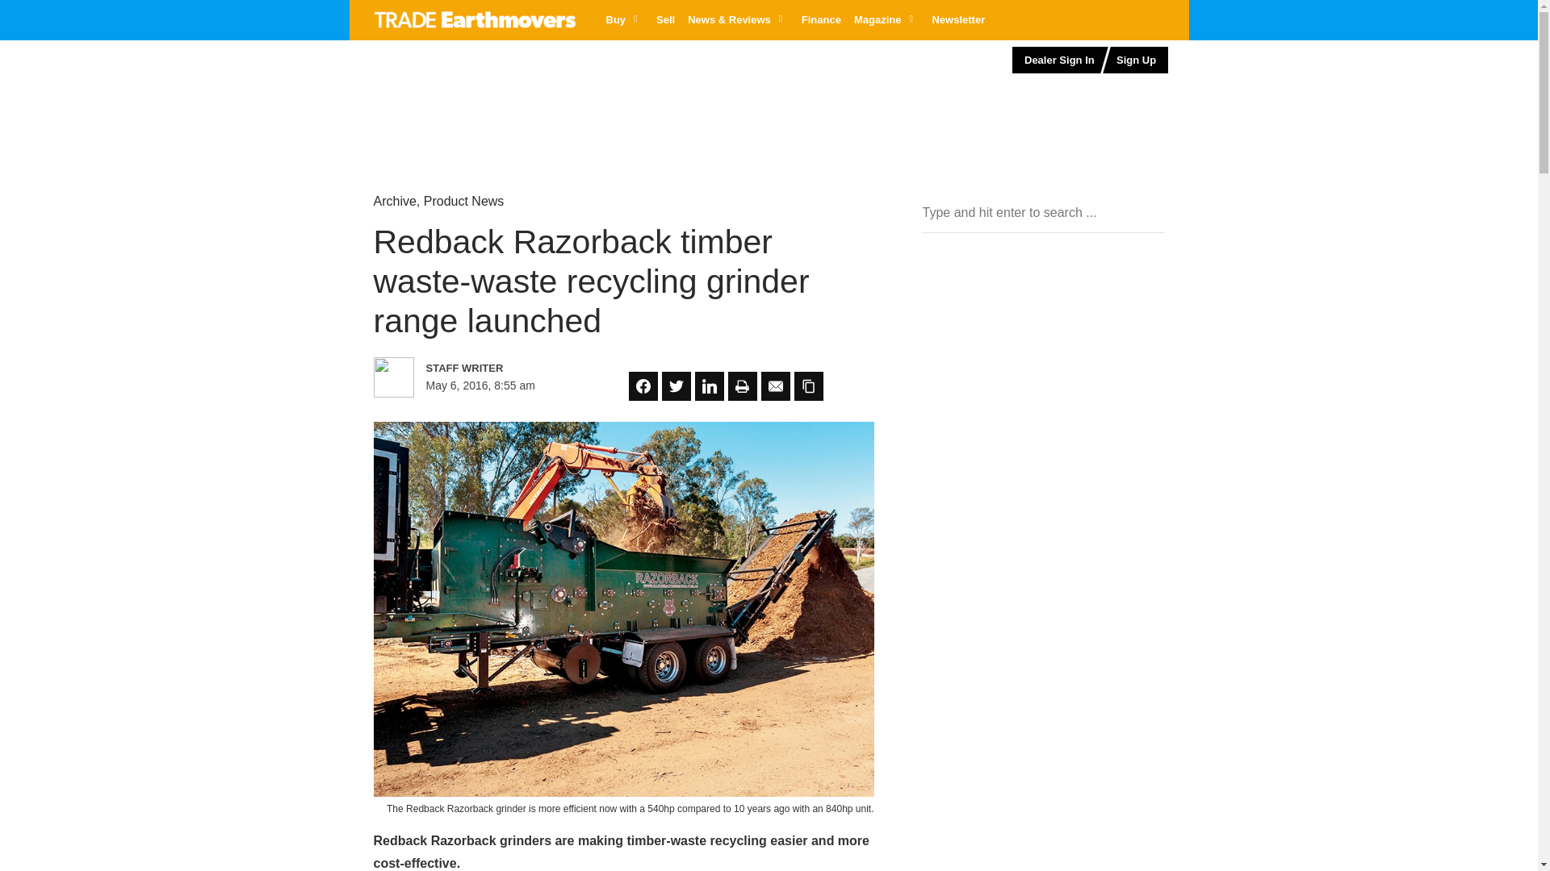 The height and width of the screenshot is (871, 1550). What do you see at coordinates (677, 385) in the screenshot?
I see `Share on Twitter` at bounding box center [677, 385].